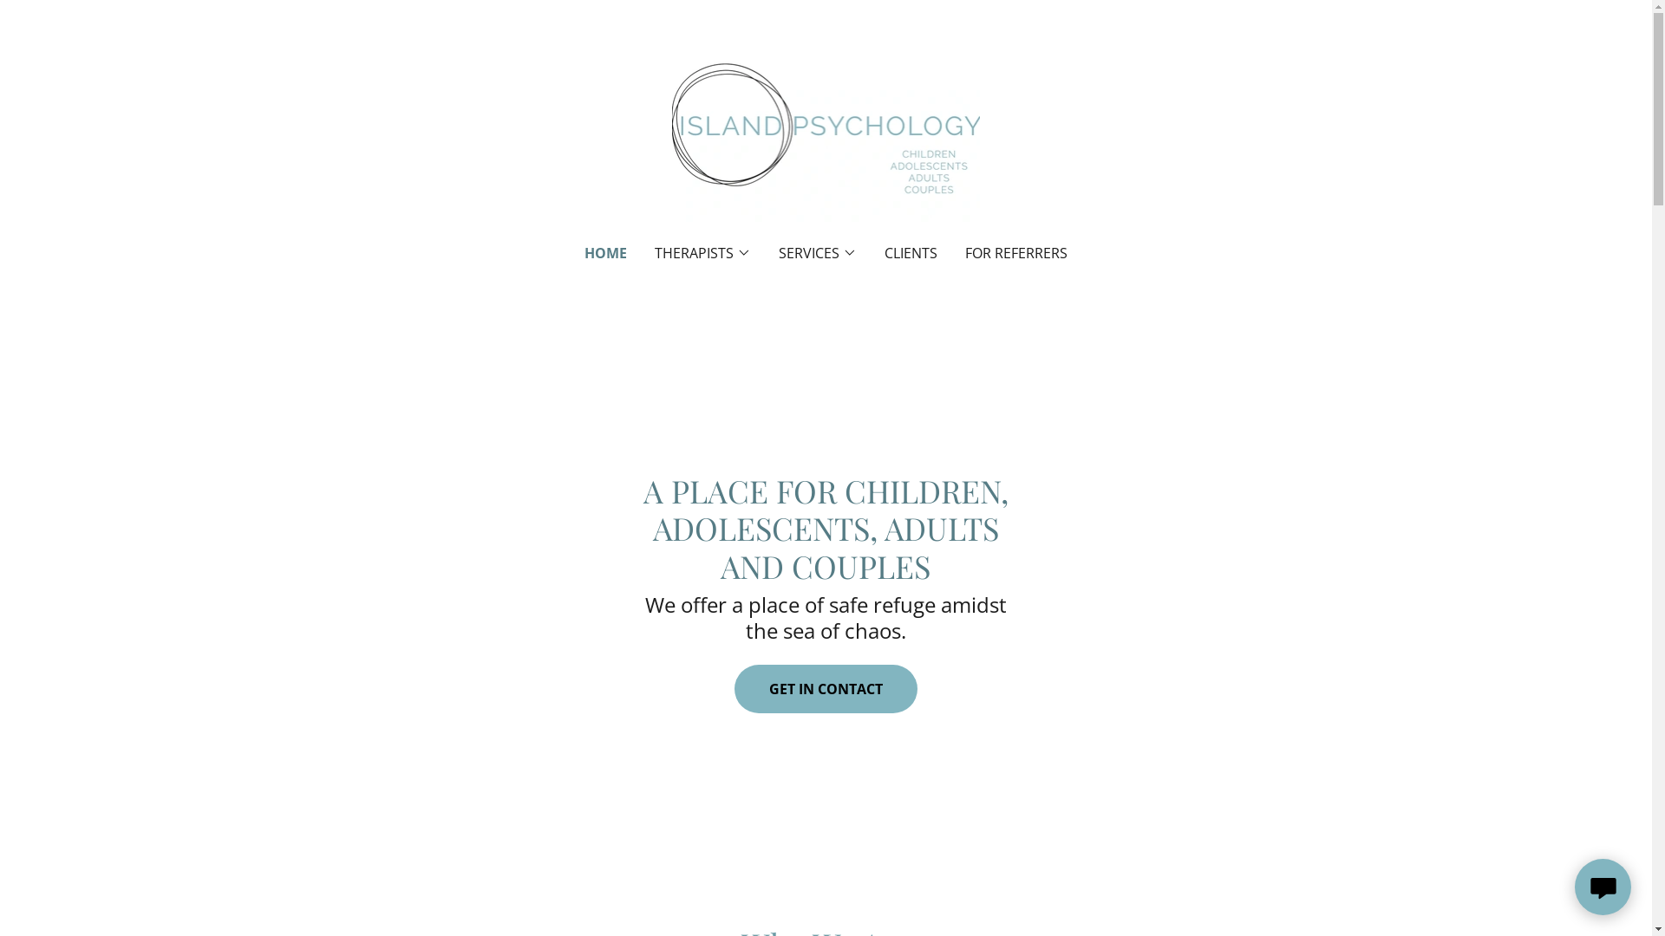 The height and width of the screenshot is (936, 1665). I want to click on GET IN CONTACT, so click(826, 689).